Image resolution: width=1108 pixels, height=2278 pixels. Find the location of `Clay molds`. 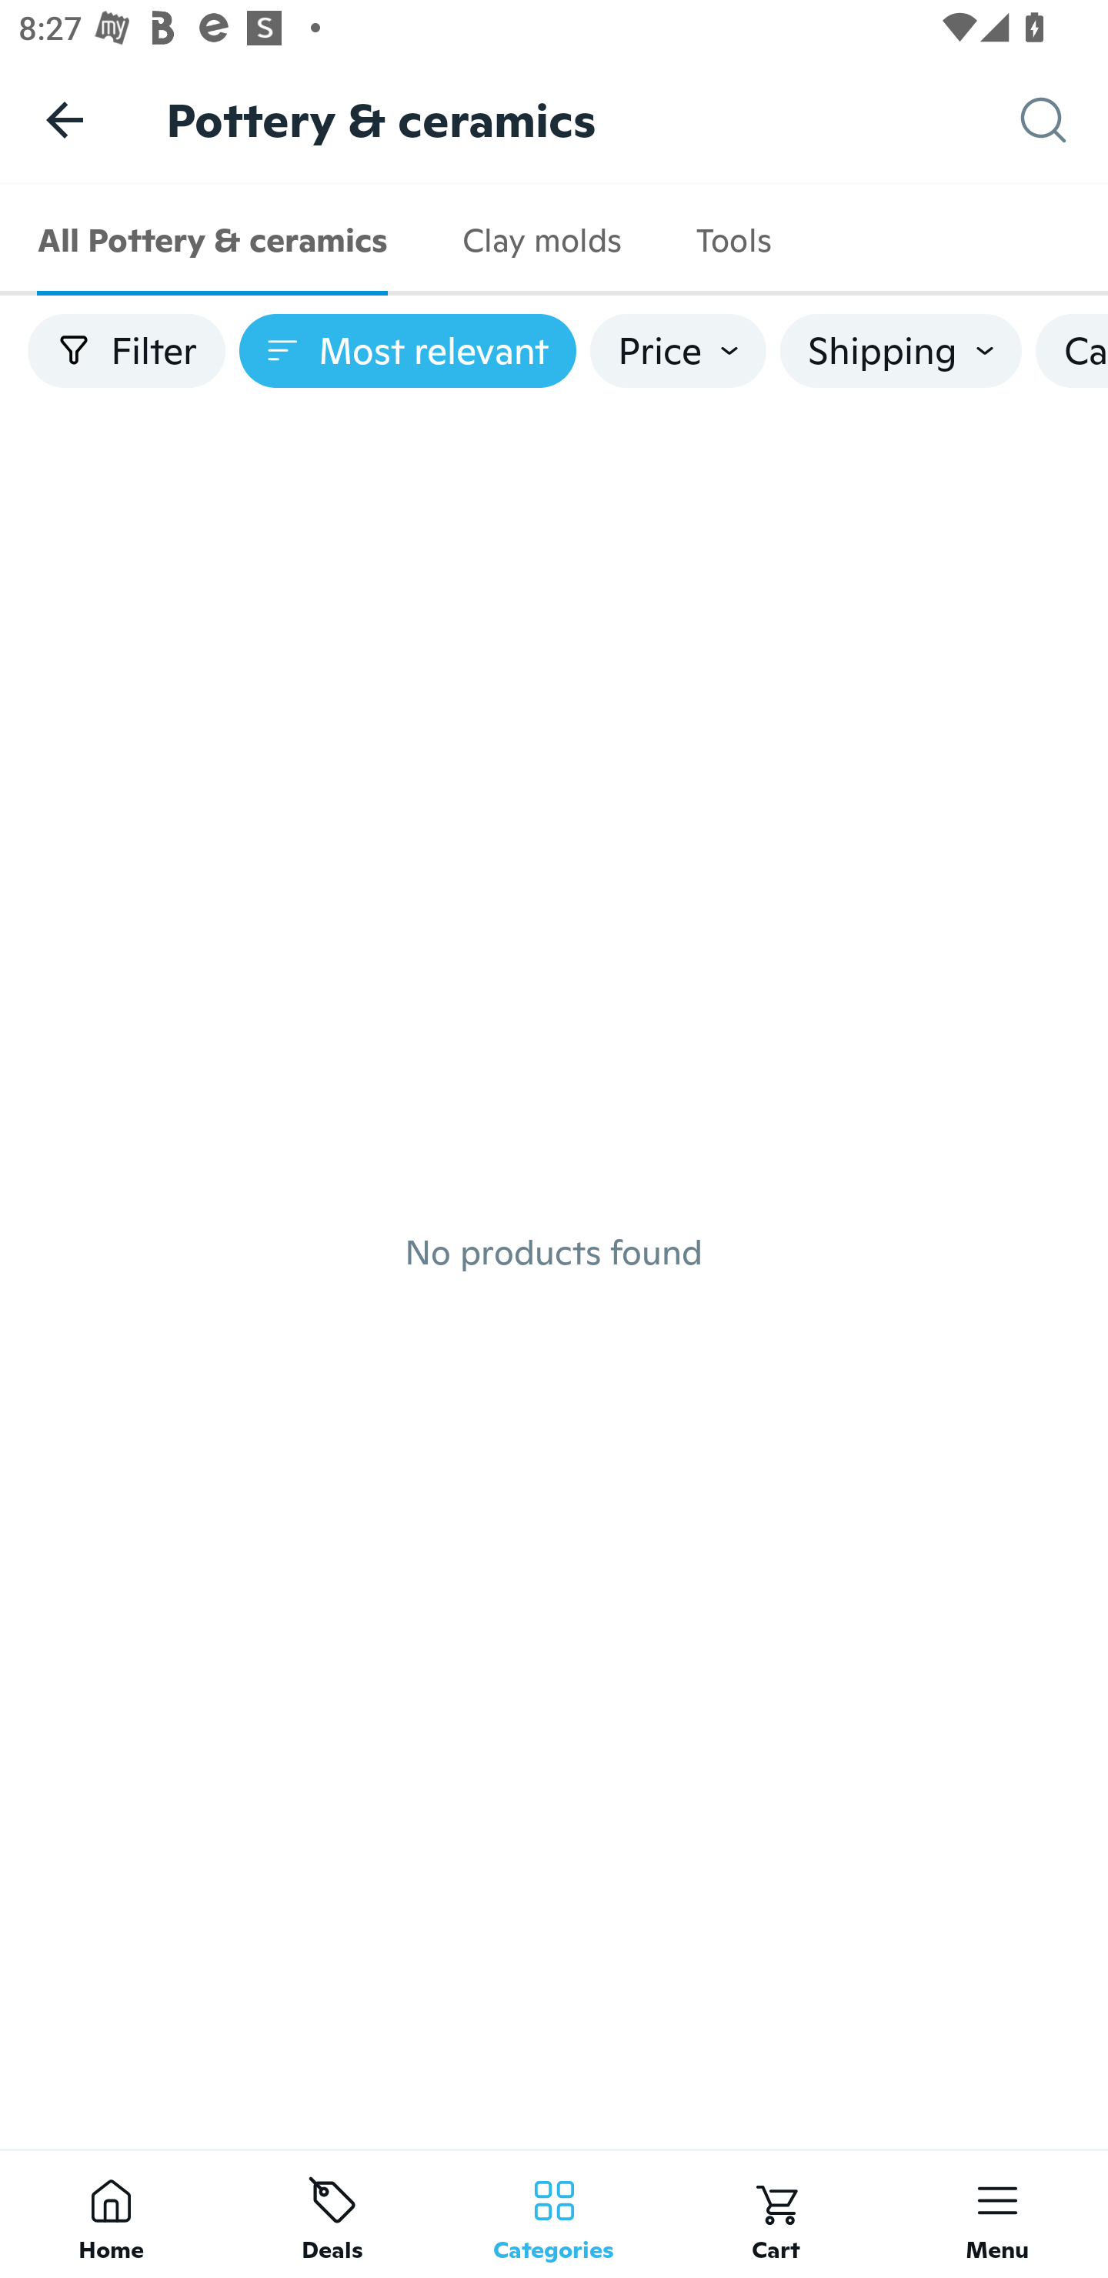

Clay molds is located at coordinates (541, 240).